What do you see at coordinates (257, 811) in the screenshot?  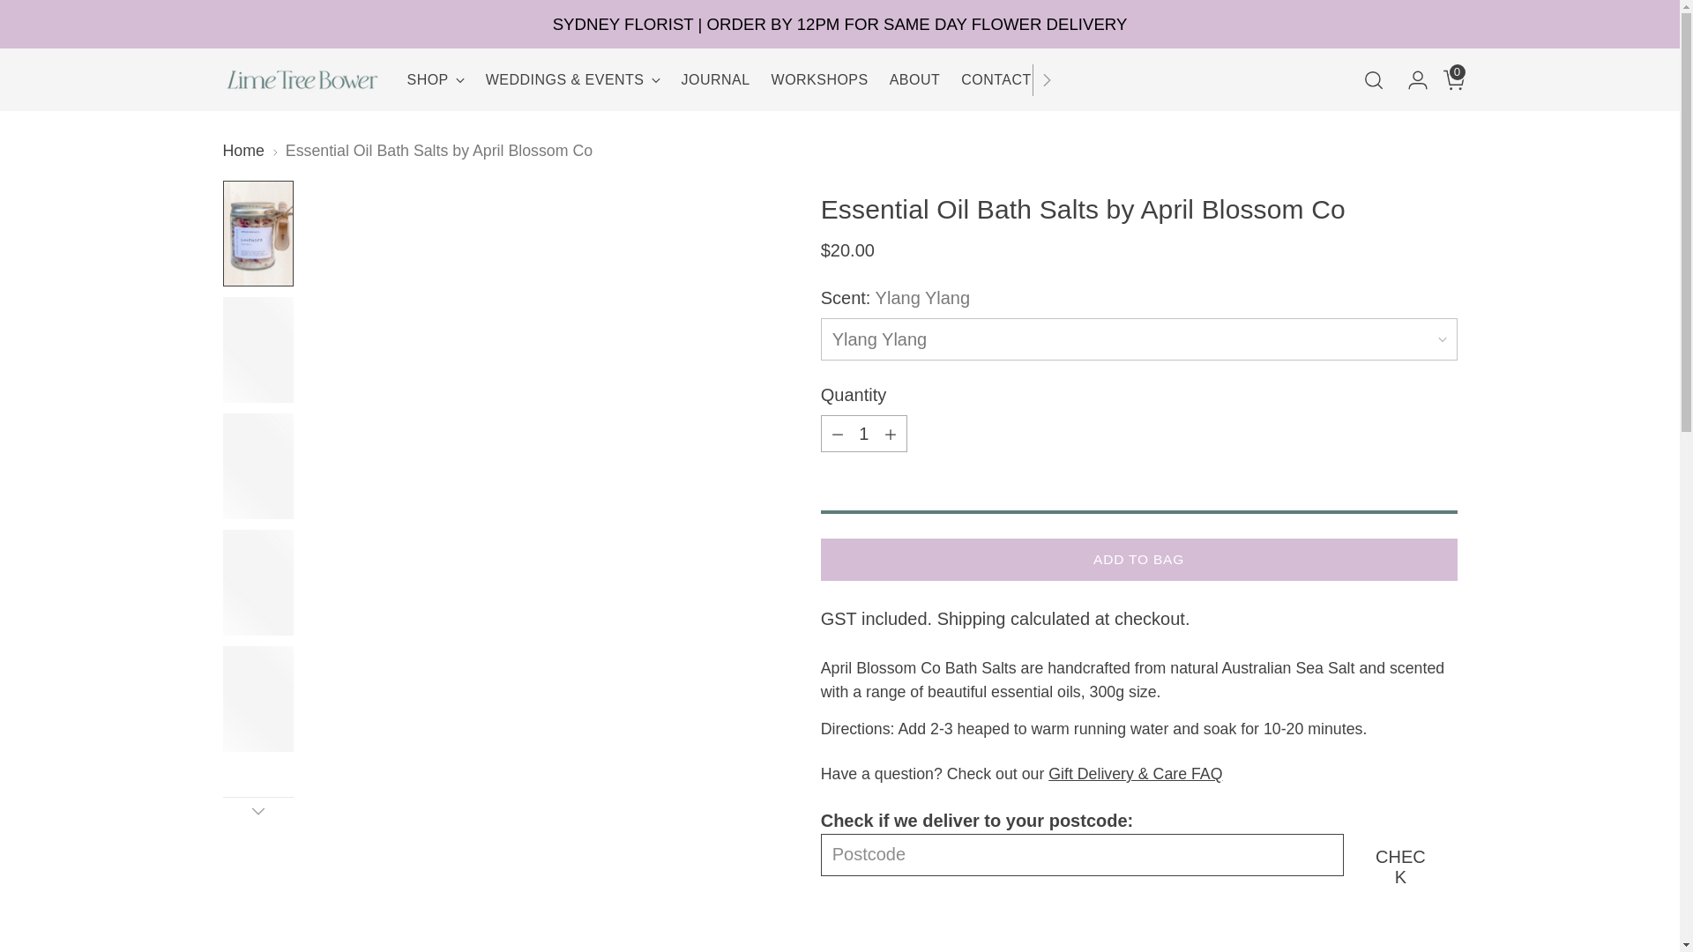 I see `Down` at bounding box center [257, 811].